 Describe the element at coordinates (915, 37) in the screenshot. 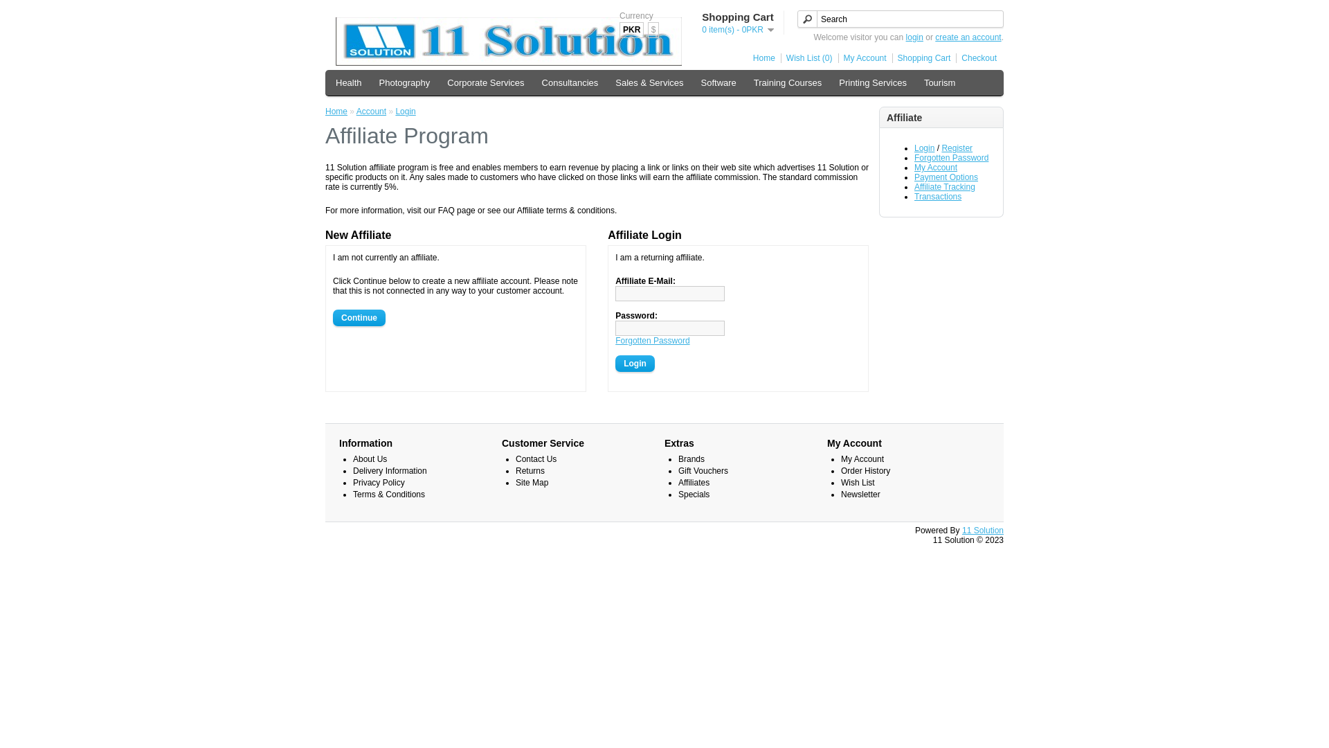

I see `login` at that location.